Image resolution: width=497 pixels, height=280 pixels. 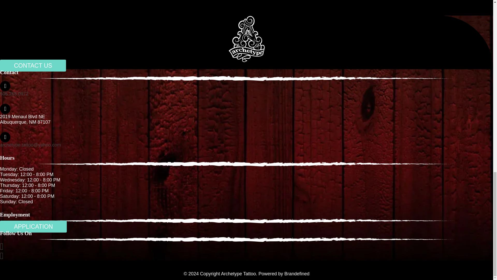 I want to click on CONTACT US, so click(x=33, y=66).